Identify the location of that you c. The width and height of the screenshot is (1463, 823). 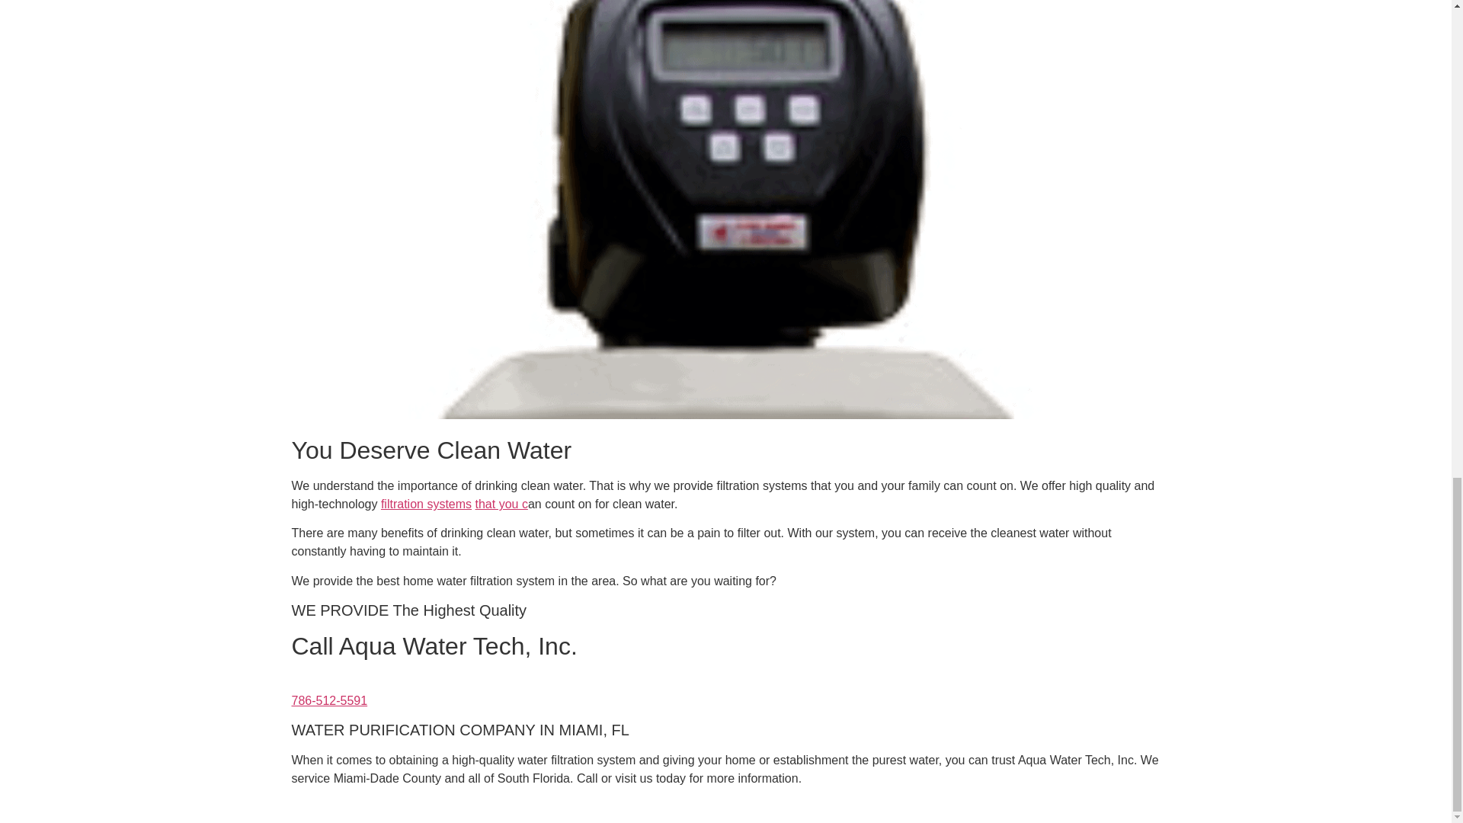
(501, 504).